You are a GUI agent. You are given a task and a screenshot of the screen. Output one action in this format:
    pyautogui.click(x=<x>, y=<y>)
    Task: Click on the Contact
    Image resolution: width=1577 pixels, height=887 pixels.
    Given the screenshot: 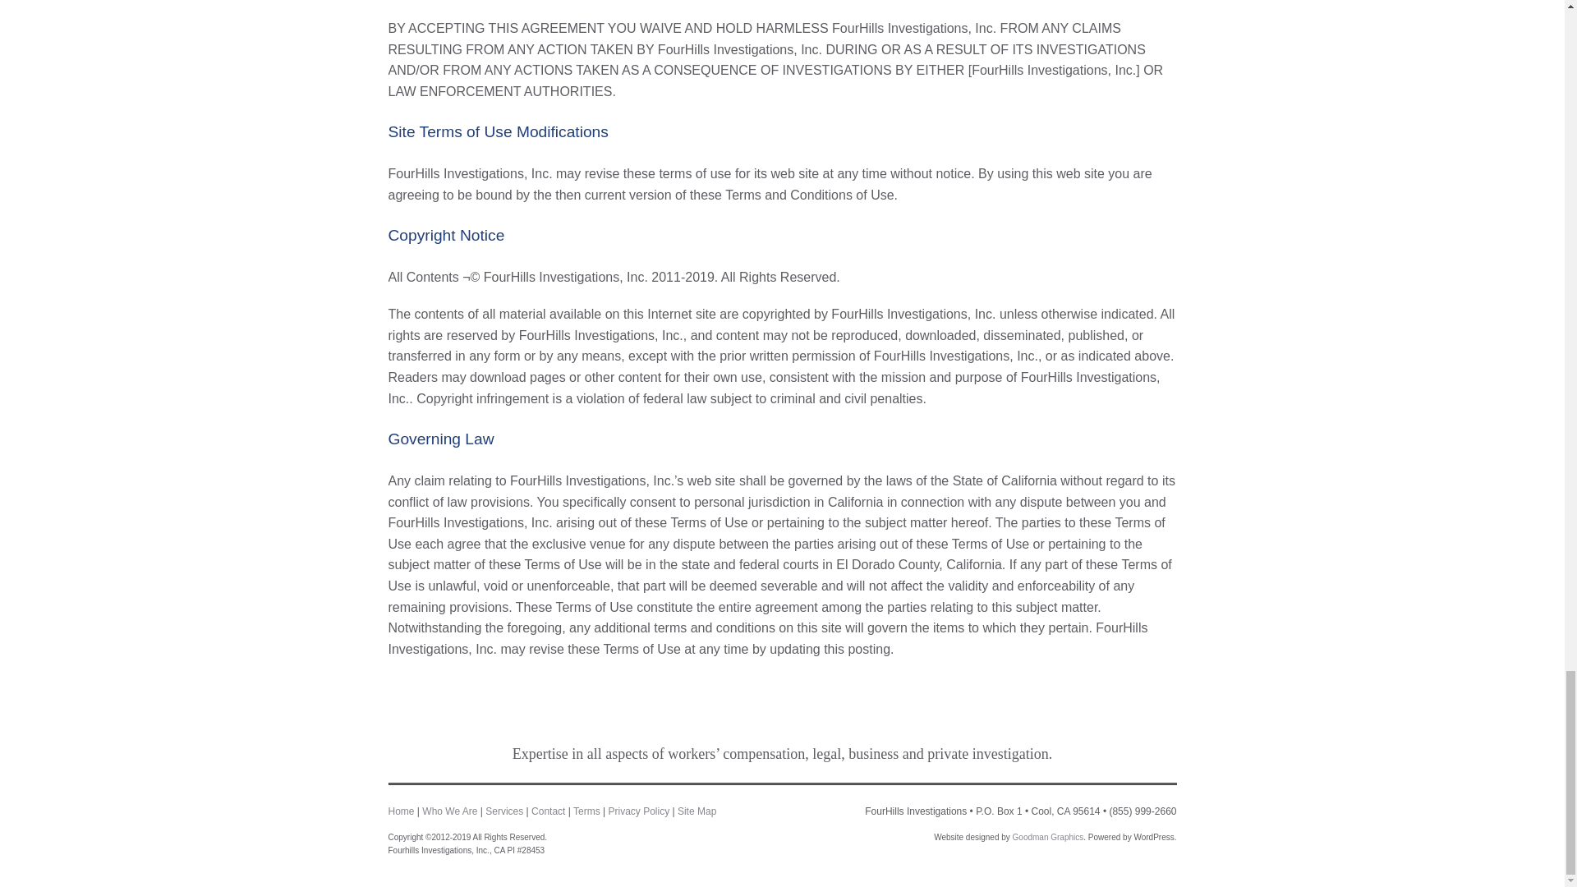 What is the action you would take?
    pyautogui.click(x=548, y=811)
    